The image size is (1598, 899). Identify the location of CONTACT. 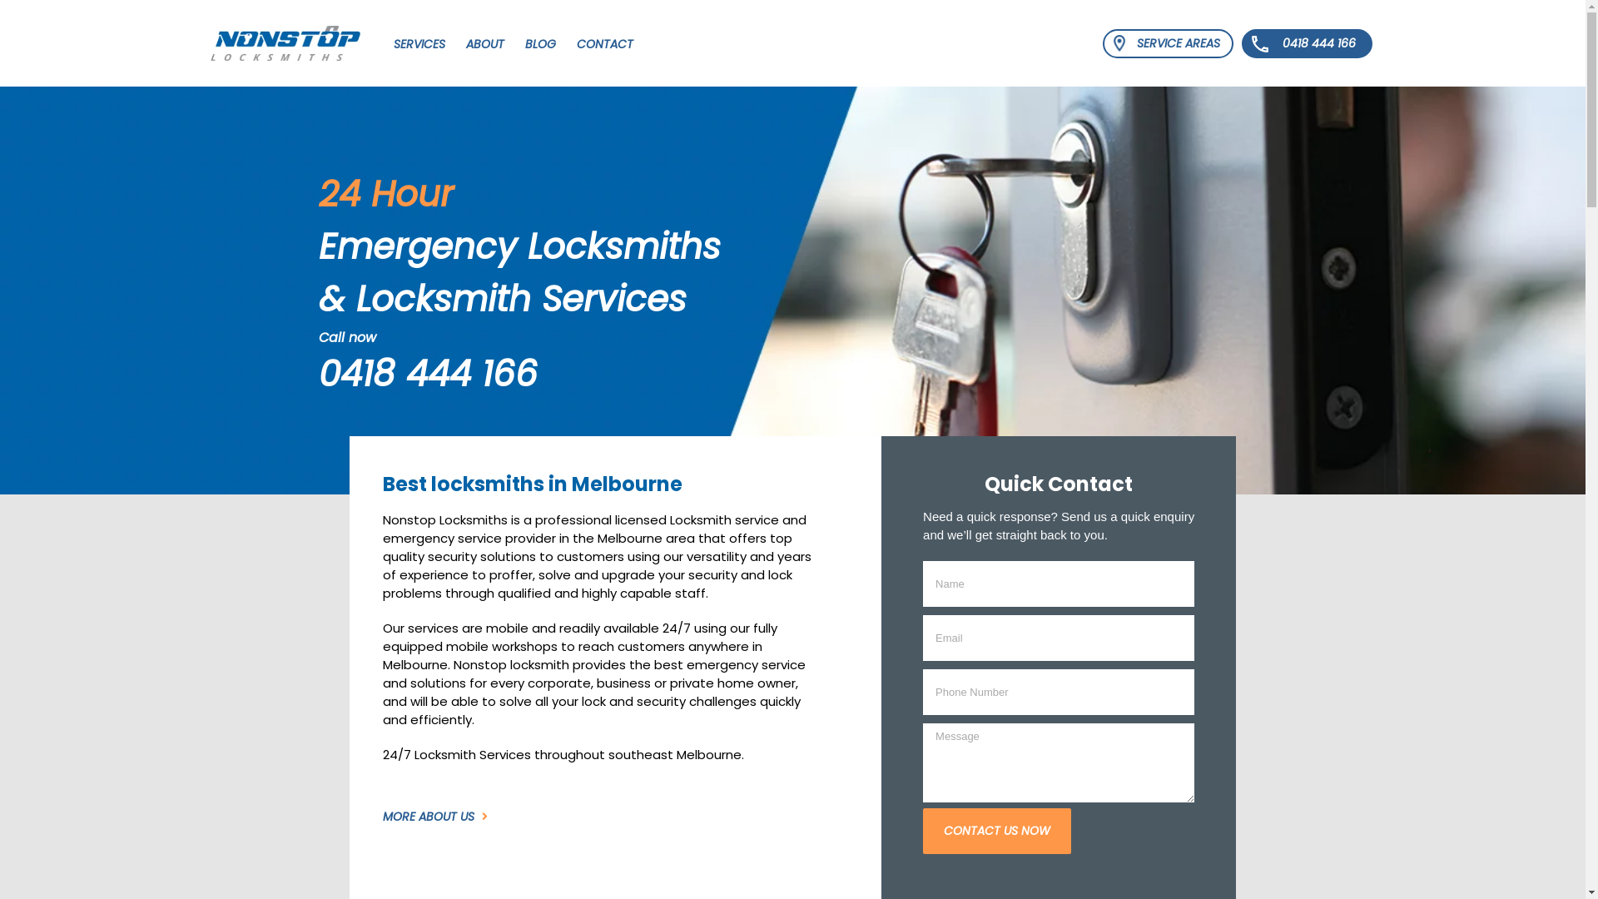
(604, 43).